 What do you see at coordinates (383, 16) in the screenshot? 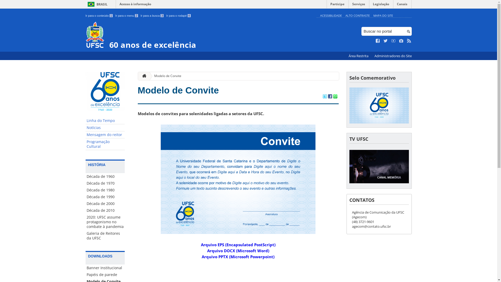
I see `MAPA DO SITE` at bounding box center [383, 16].